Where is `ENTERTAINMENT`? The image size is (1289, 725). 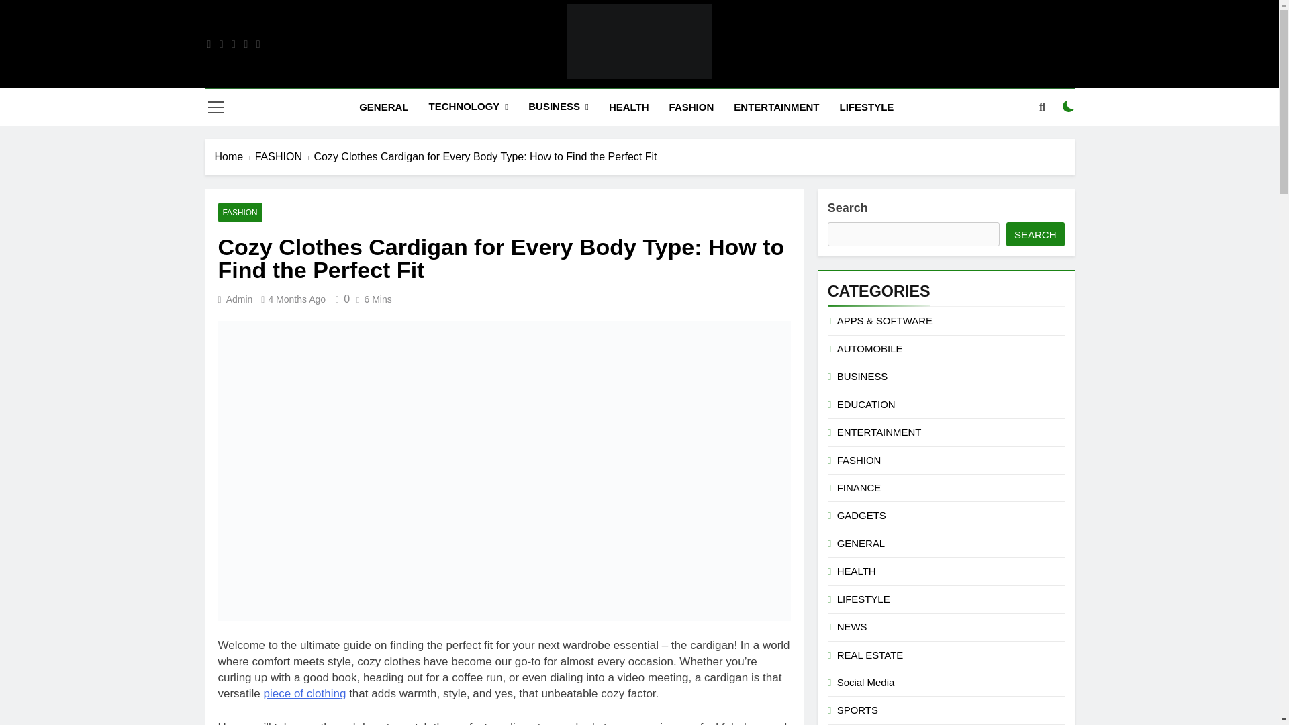
ENTERTAINMENT is located at coordinates (776, 107).